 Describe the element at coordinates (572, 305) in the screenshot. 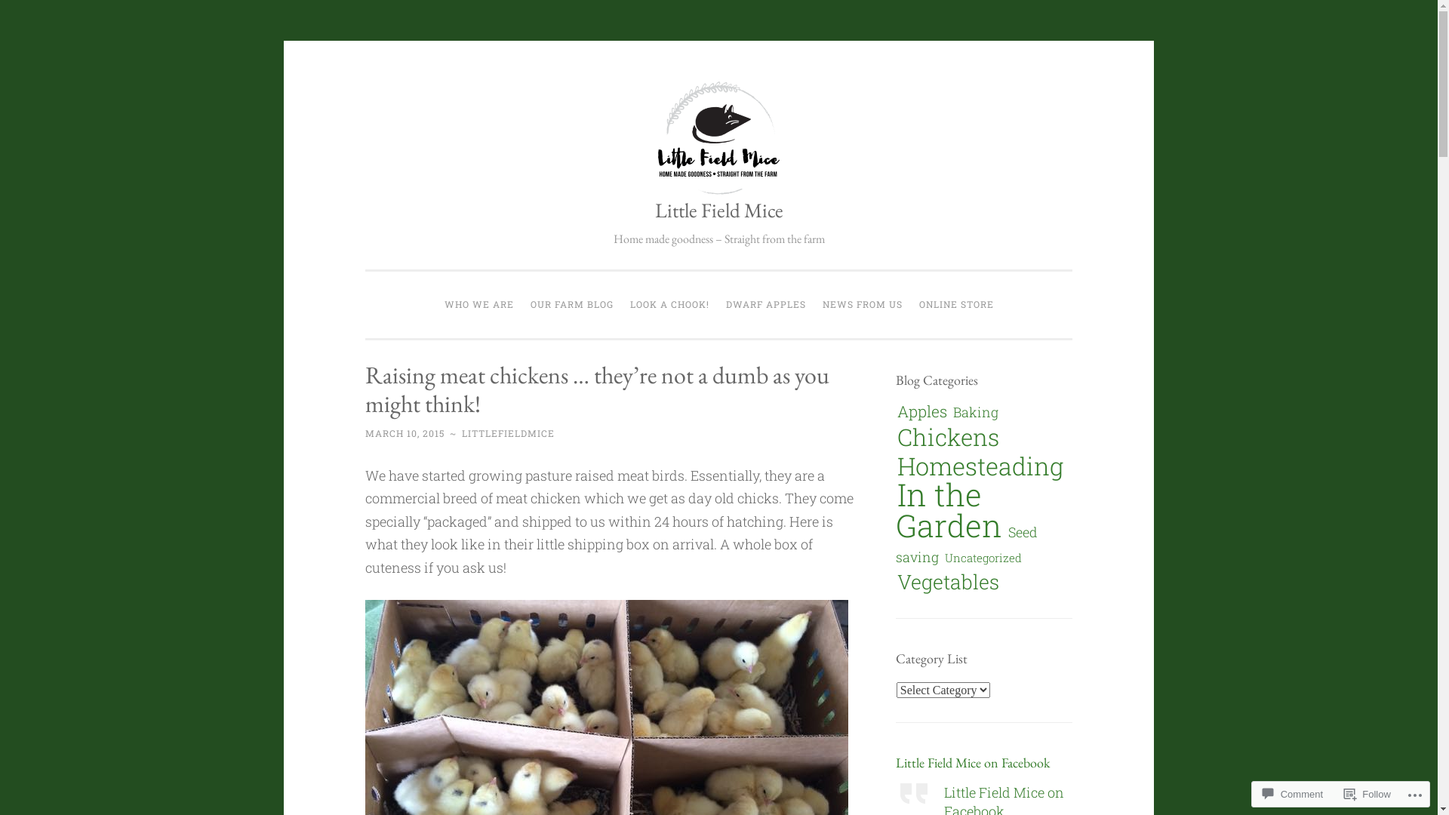

I see `OUR FARM BLOG` at that location.